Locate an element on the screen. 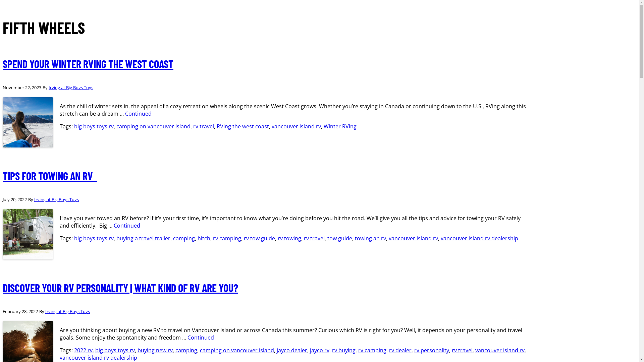  buying new rv is located at coordinates (155, 350).